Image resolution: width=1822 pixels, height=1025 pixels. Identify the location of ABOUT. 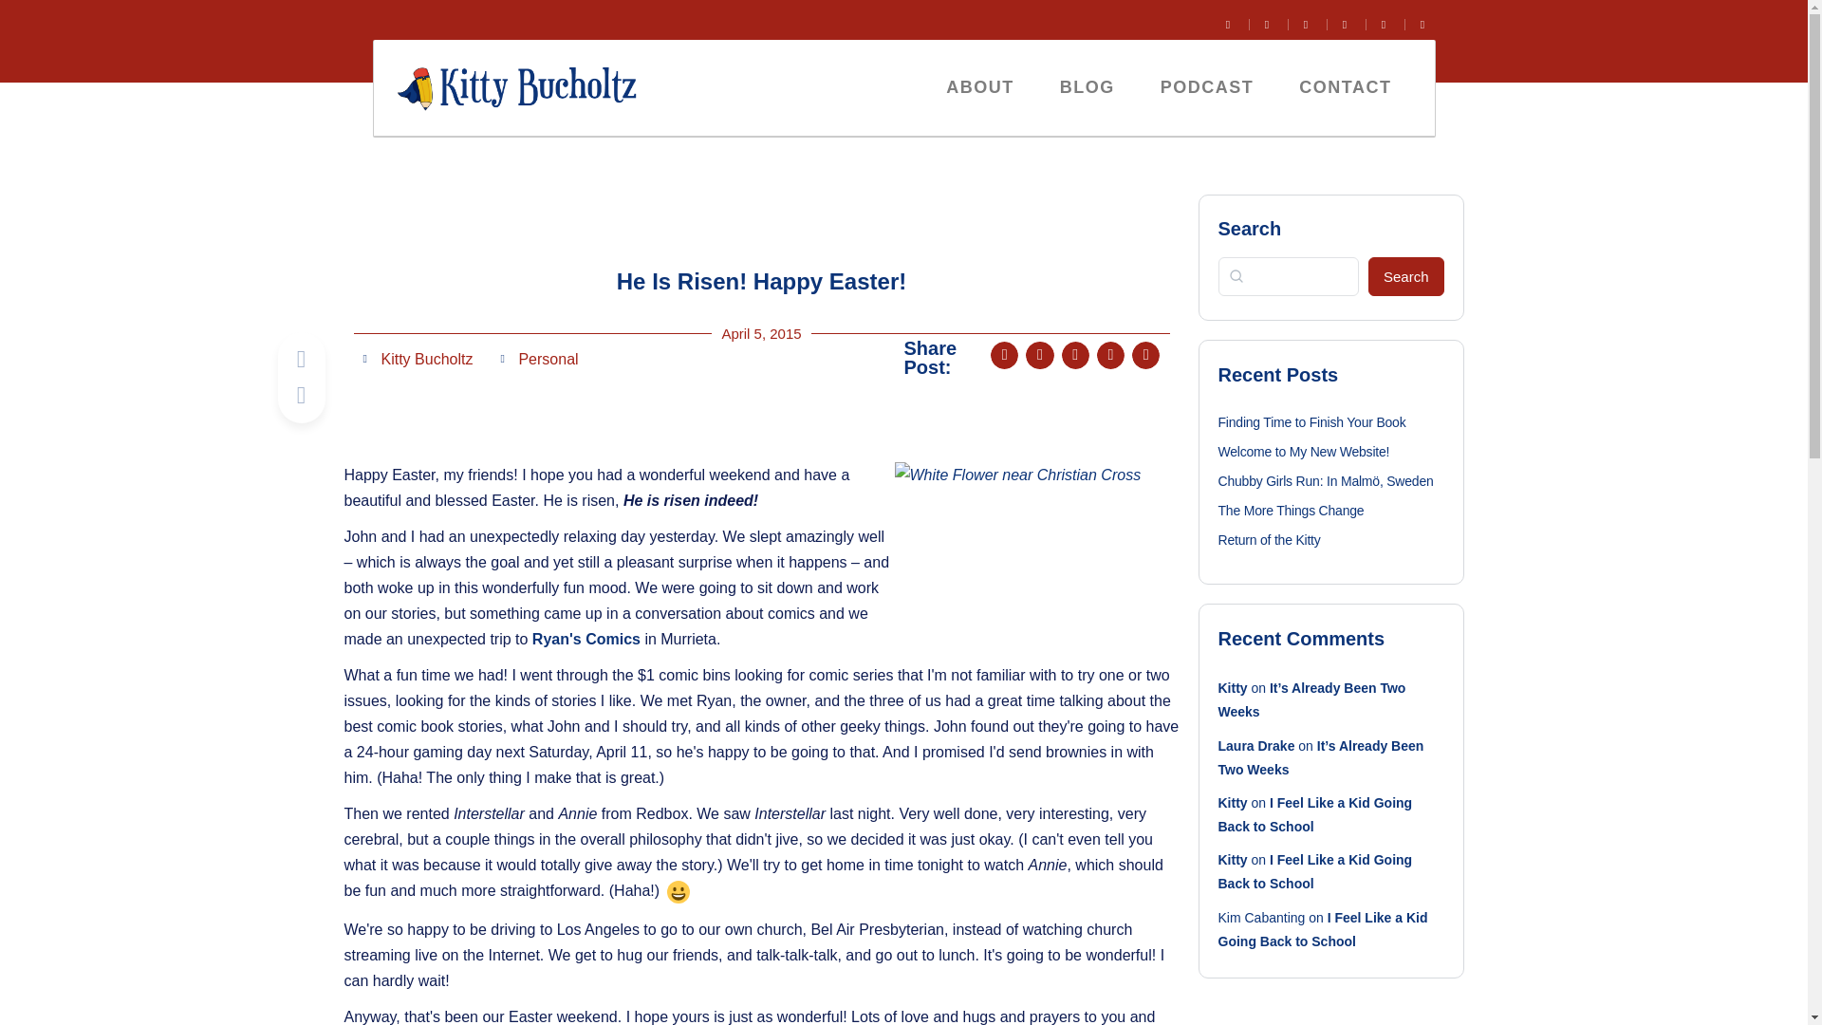
(979, 87).